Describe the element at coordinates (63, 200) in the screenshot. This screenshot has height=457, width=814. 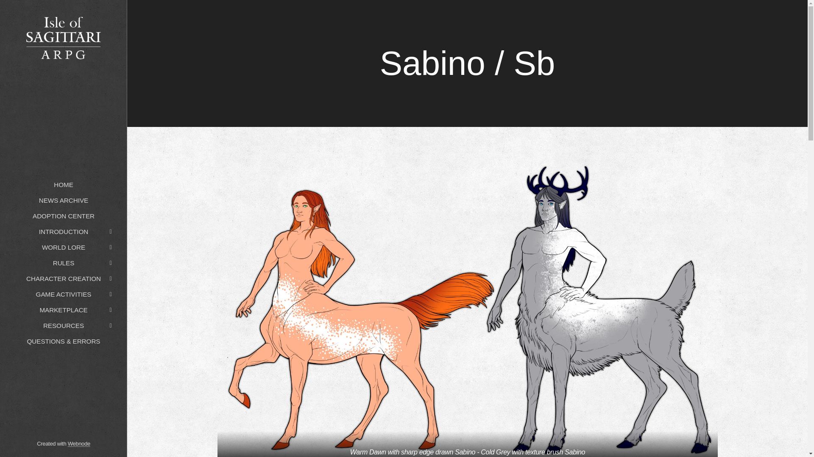
I see `NEWS ARCHIVE` at that location.